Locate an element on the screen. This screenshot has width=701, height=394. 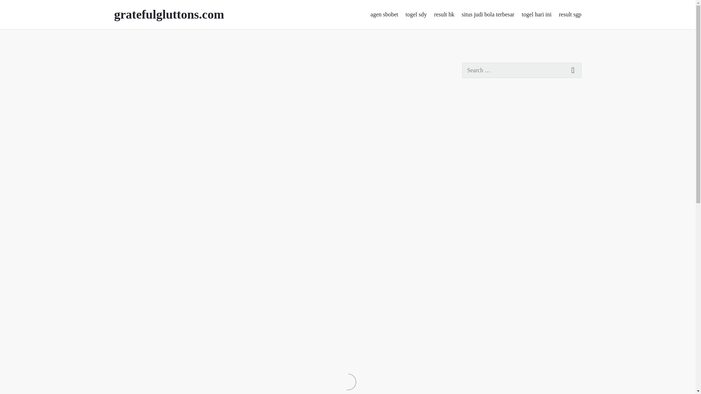
gratefulgluttons.com is located at coordinates (179, 15).